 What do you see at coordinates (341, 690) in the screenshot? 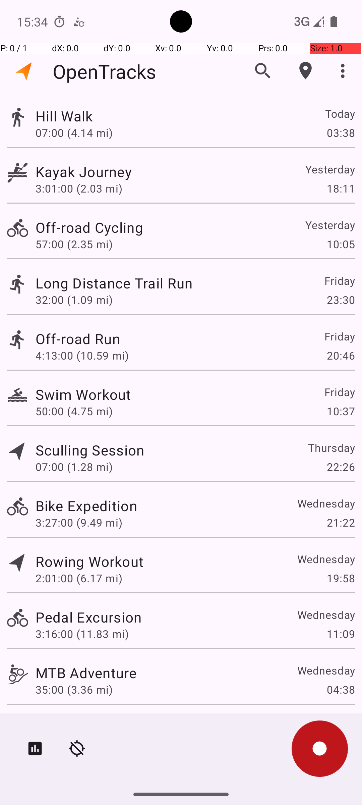
I see `04:38` at bounding box center [341, 690].